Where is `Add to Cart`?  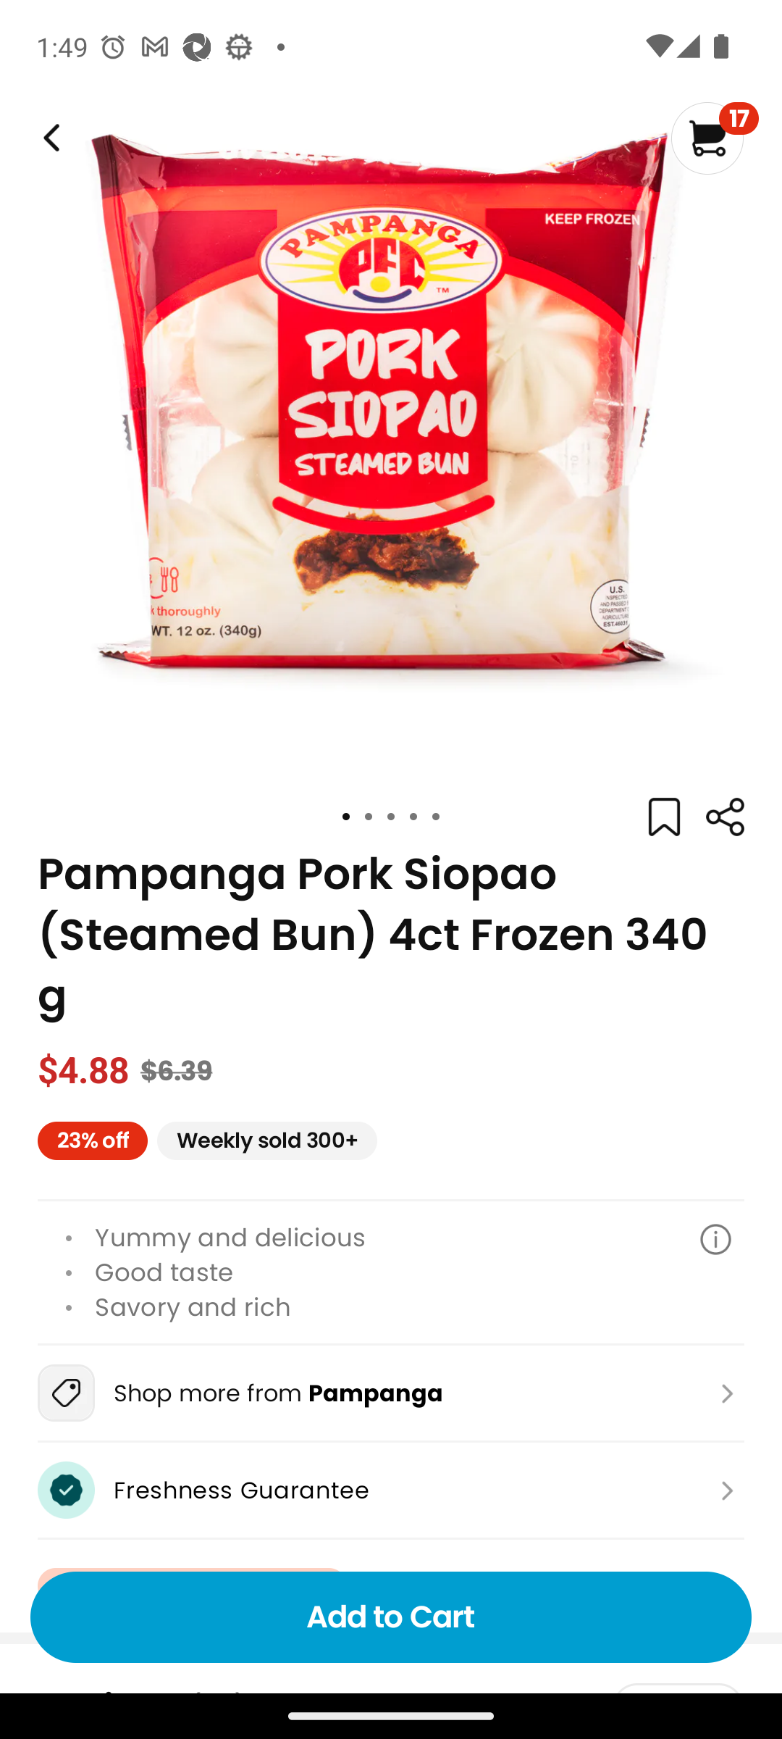
Add to Cart is located at coordinates (391, 1617).